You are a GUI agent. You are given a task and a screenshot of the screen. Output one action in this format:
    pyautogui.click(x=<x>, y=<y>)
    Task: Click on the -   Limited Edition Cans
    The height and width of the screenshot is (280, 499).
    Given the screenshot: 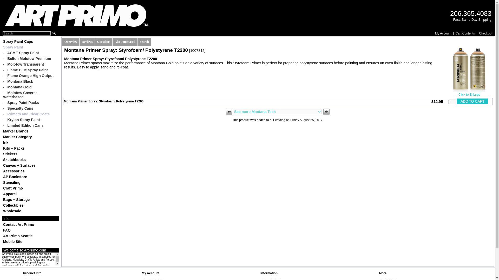 What is the action you would take?
    pyautogui.click(x=30, y=125)
    